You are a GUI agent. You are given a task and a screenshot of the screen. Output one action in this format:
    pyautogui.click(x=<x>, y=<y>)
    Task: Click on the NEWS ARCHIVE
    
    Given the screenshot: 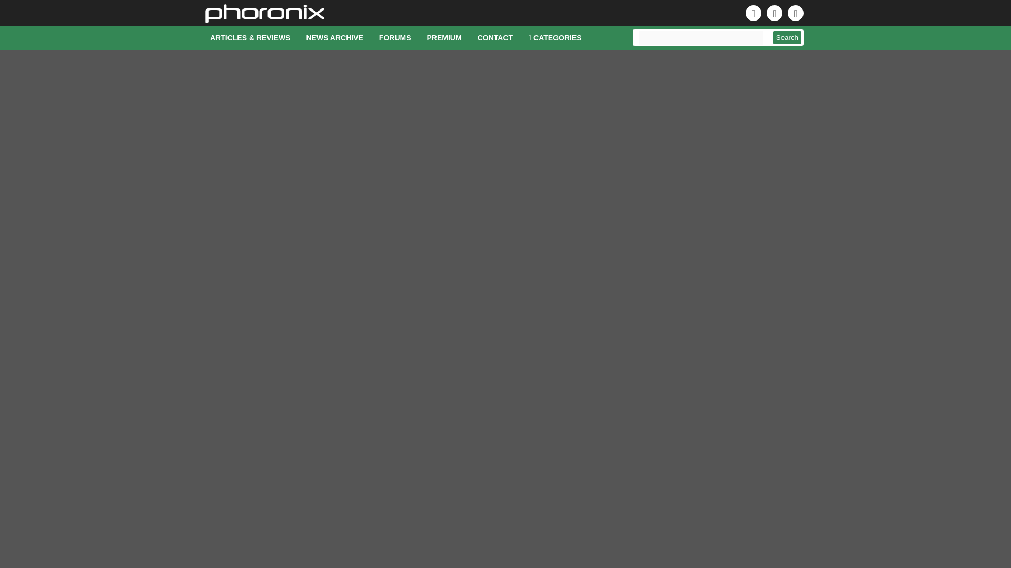 What is the action you would take?
    pyautogui.click(x=334, y=38)
    